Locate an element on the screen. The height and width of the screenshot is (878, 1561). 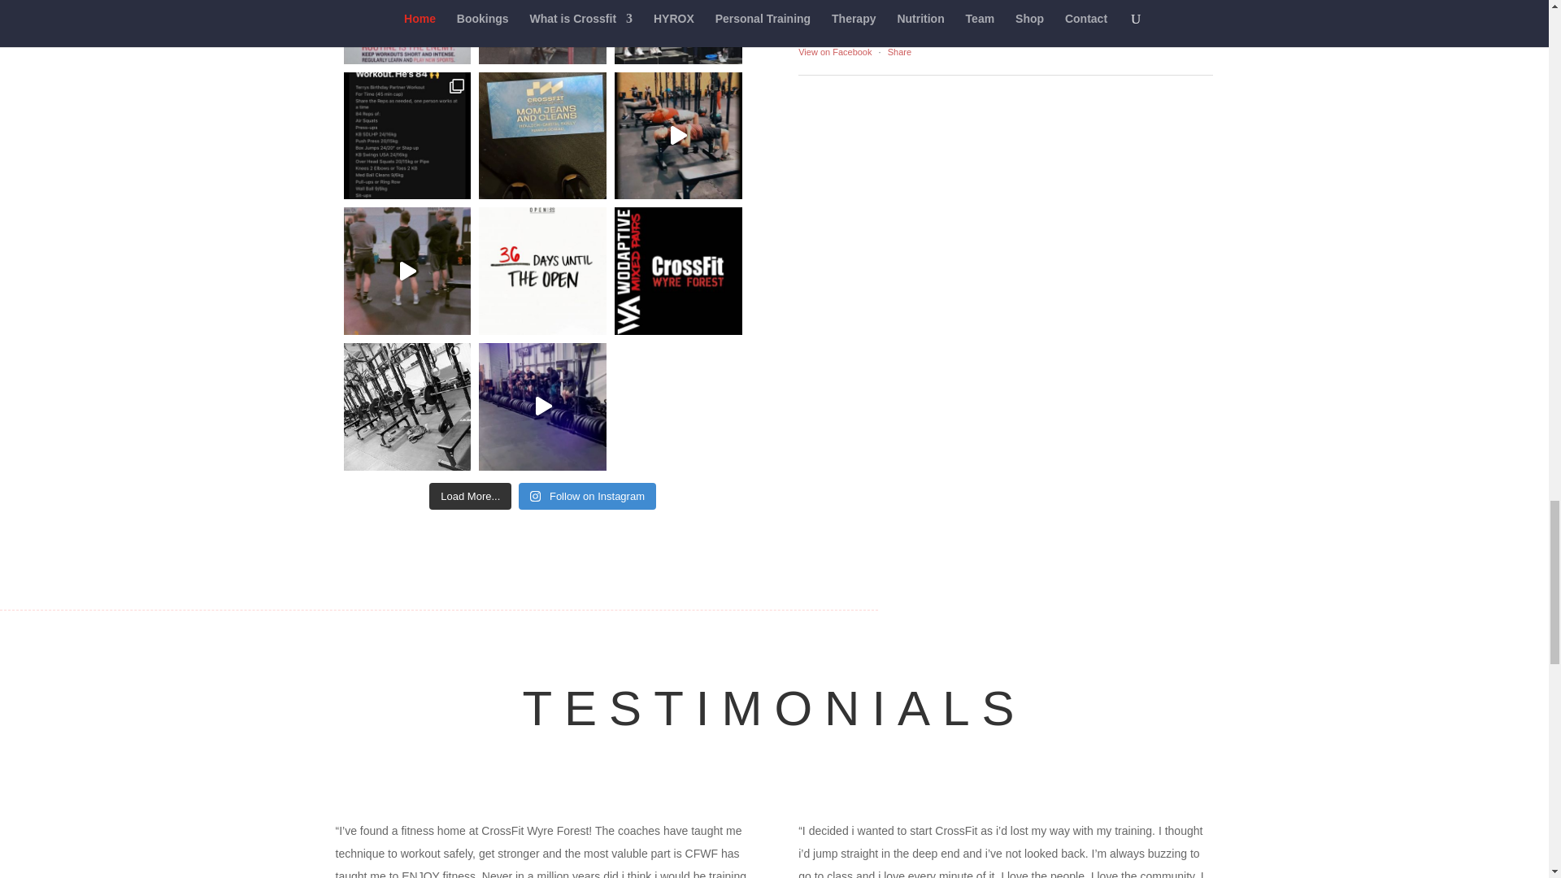
View on Facebook is located at coordinates (834, 52).